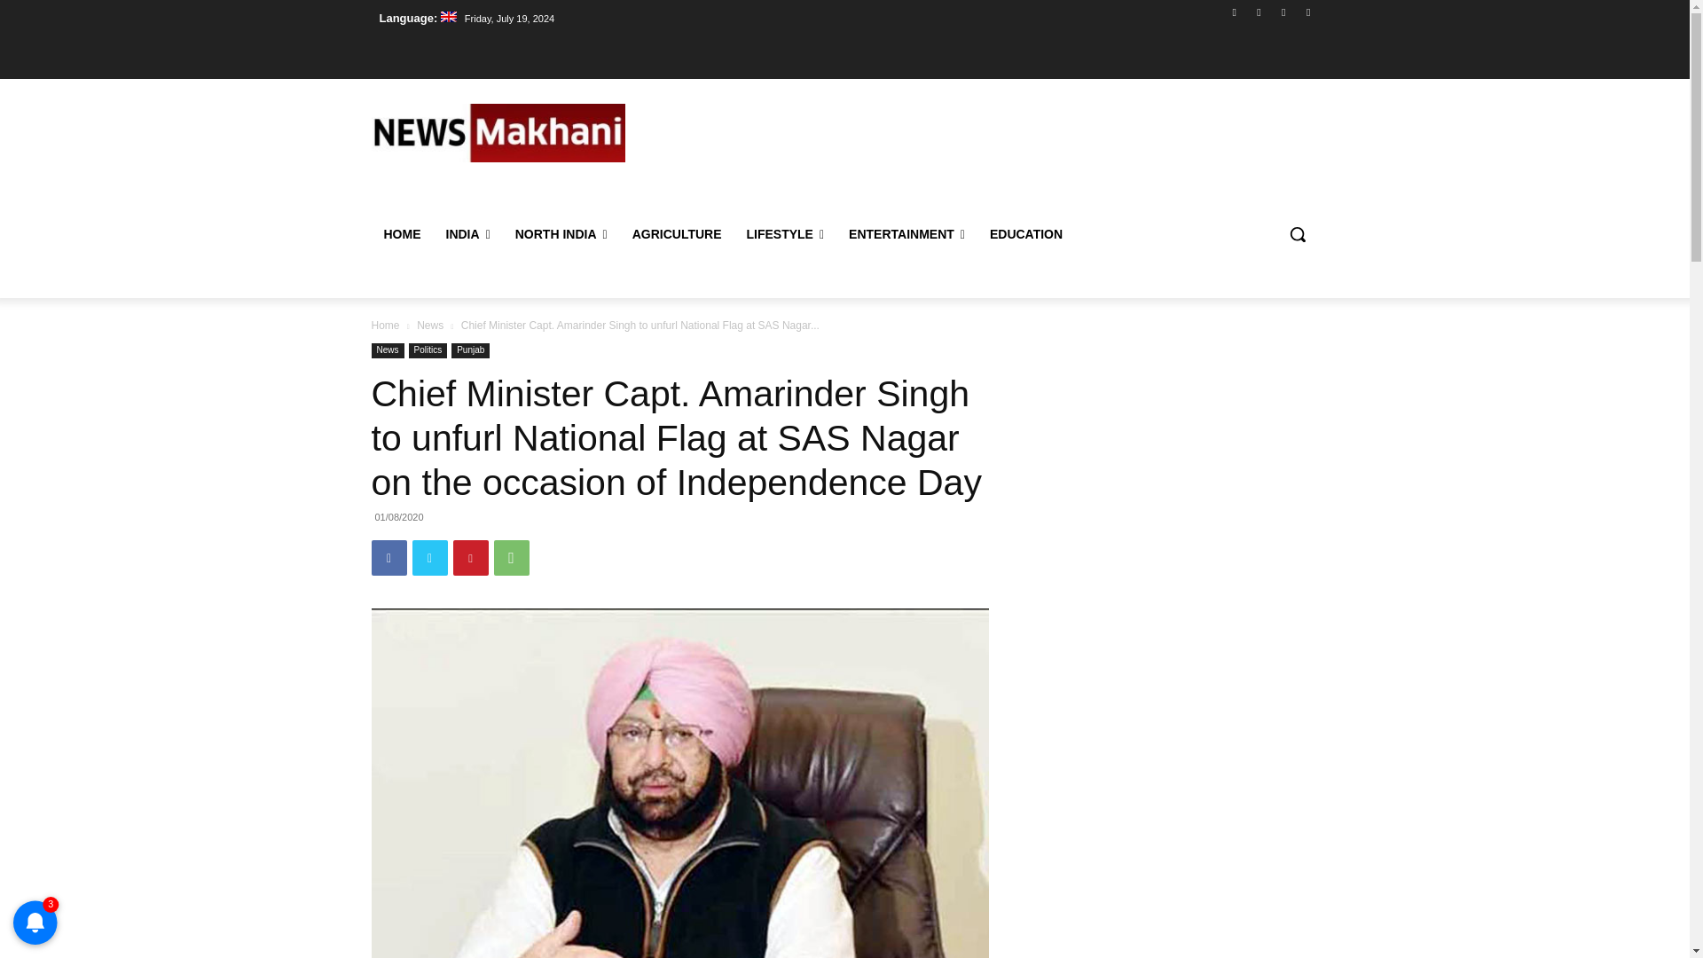  Describe the element at coordinates (1307, 12) in the screenshot. I see `Youtube` at that location.